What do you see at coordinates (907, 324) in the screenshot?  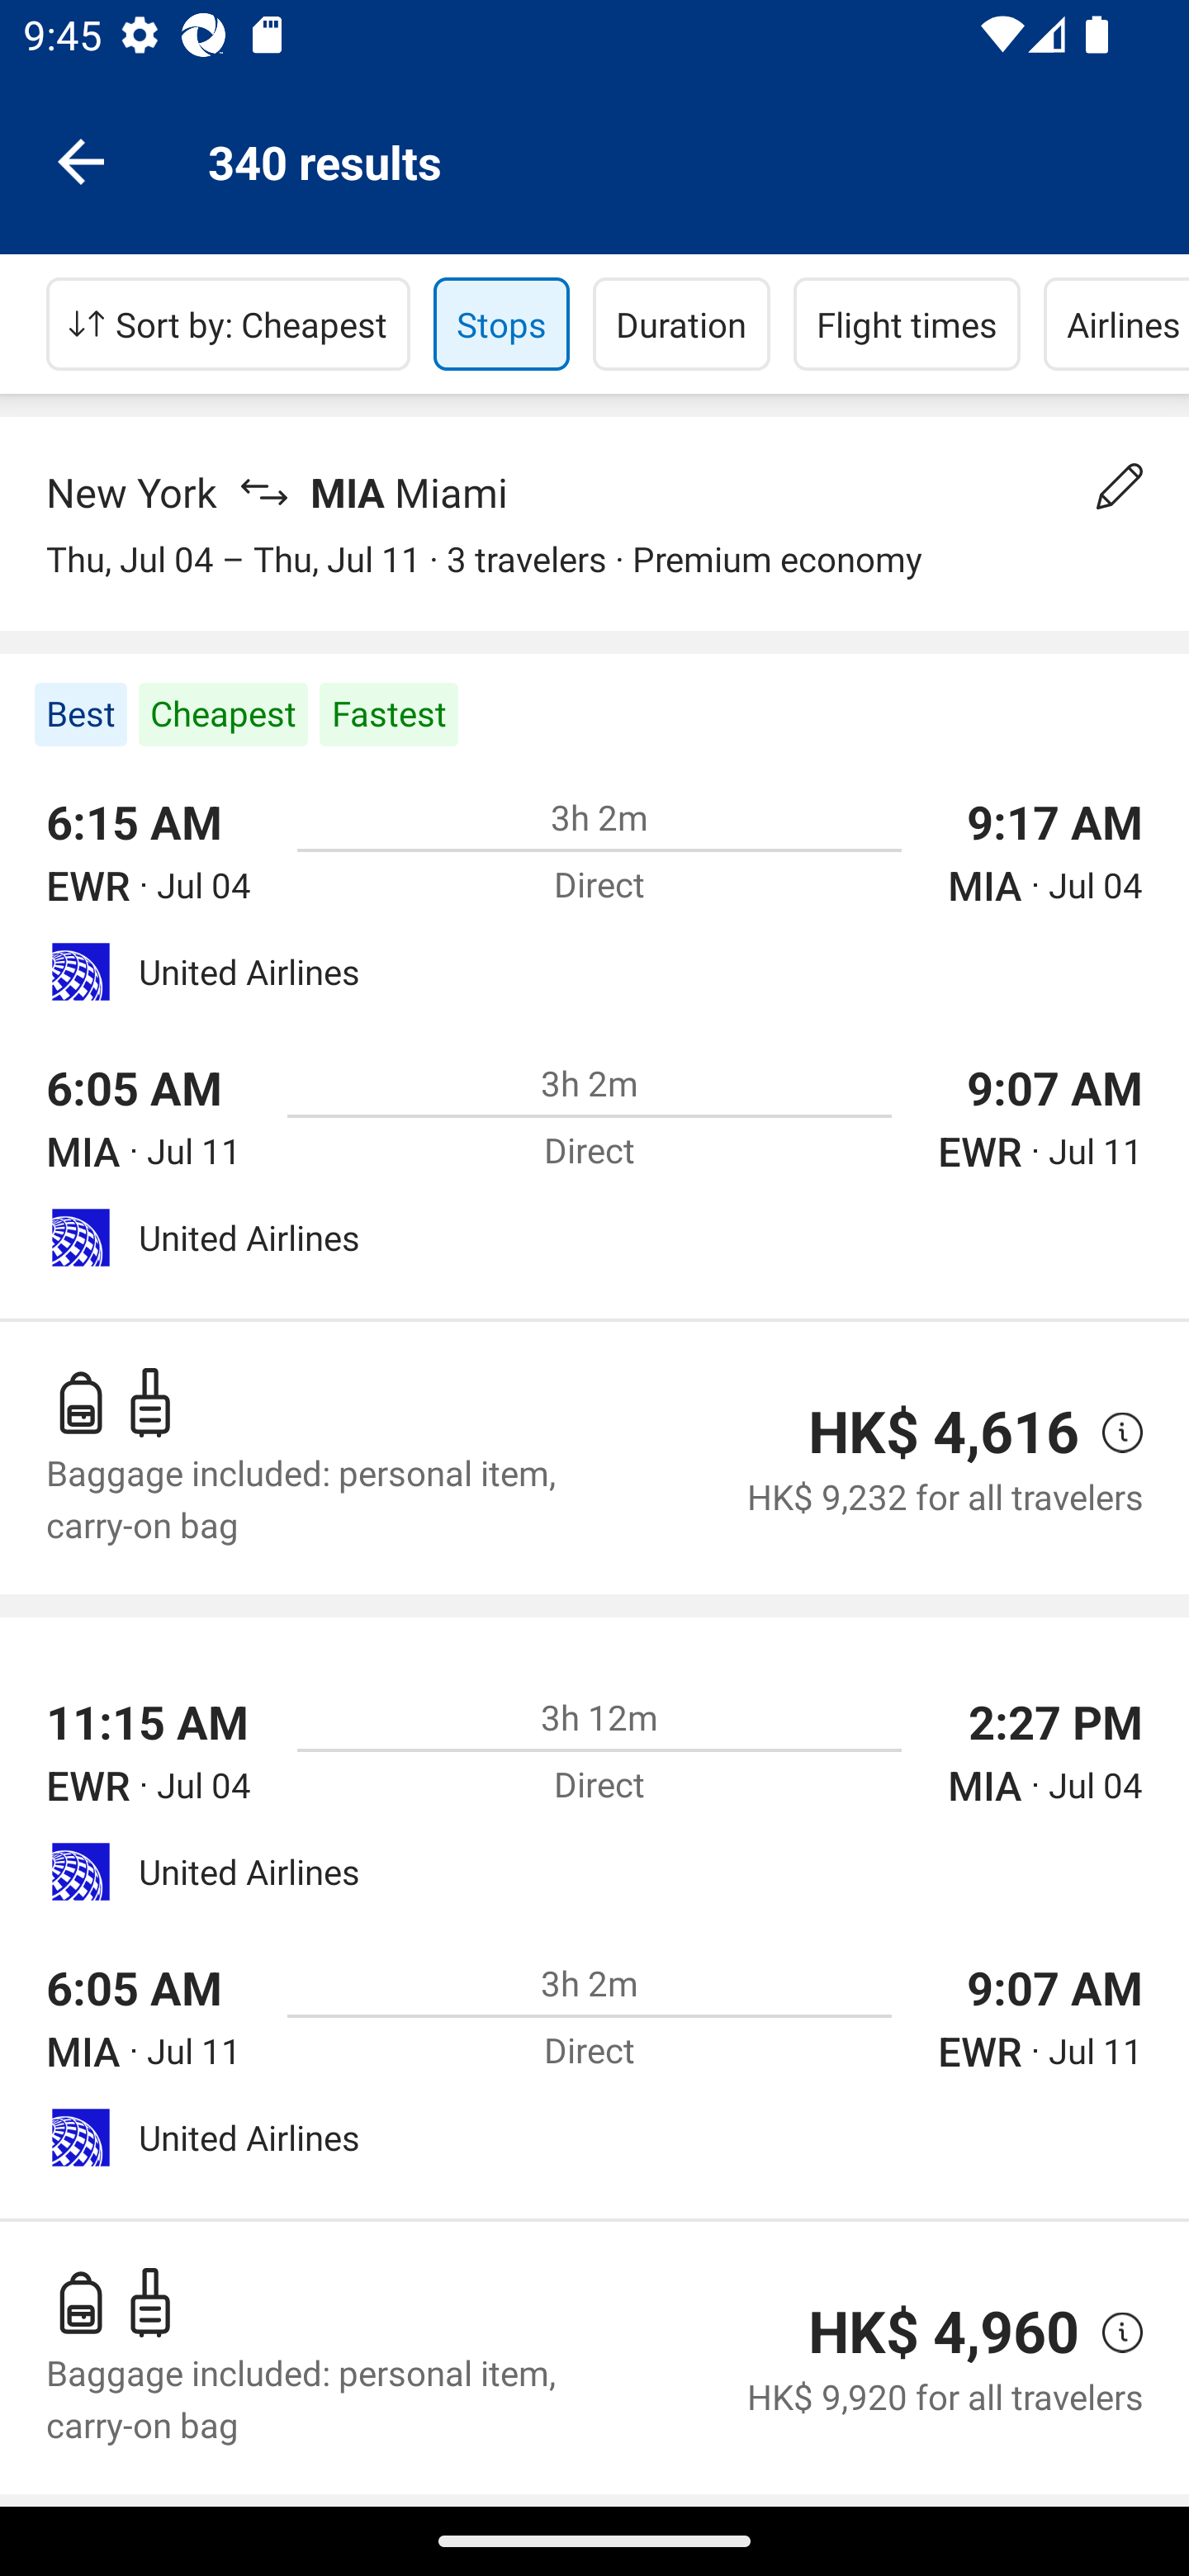 I see `Flight times` at bounding box center [907, 324].